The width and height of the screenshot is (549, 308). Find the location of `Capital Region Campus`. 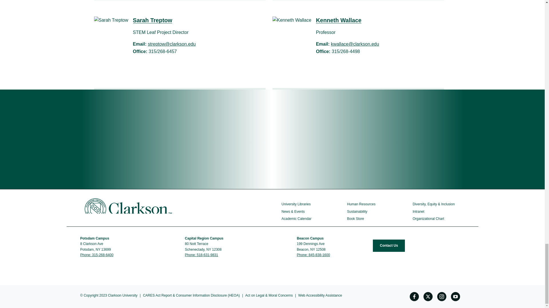

Capital Region Campus is located at coordinates (205, 238).